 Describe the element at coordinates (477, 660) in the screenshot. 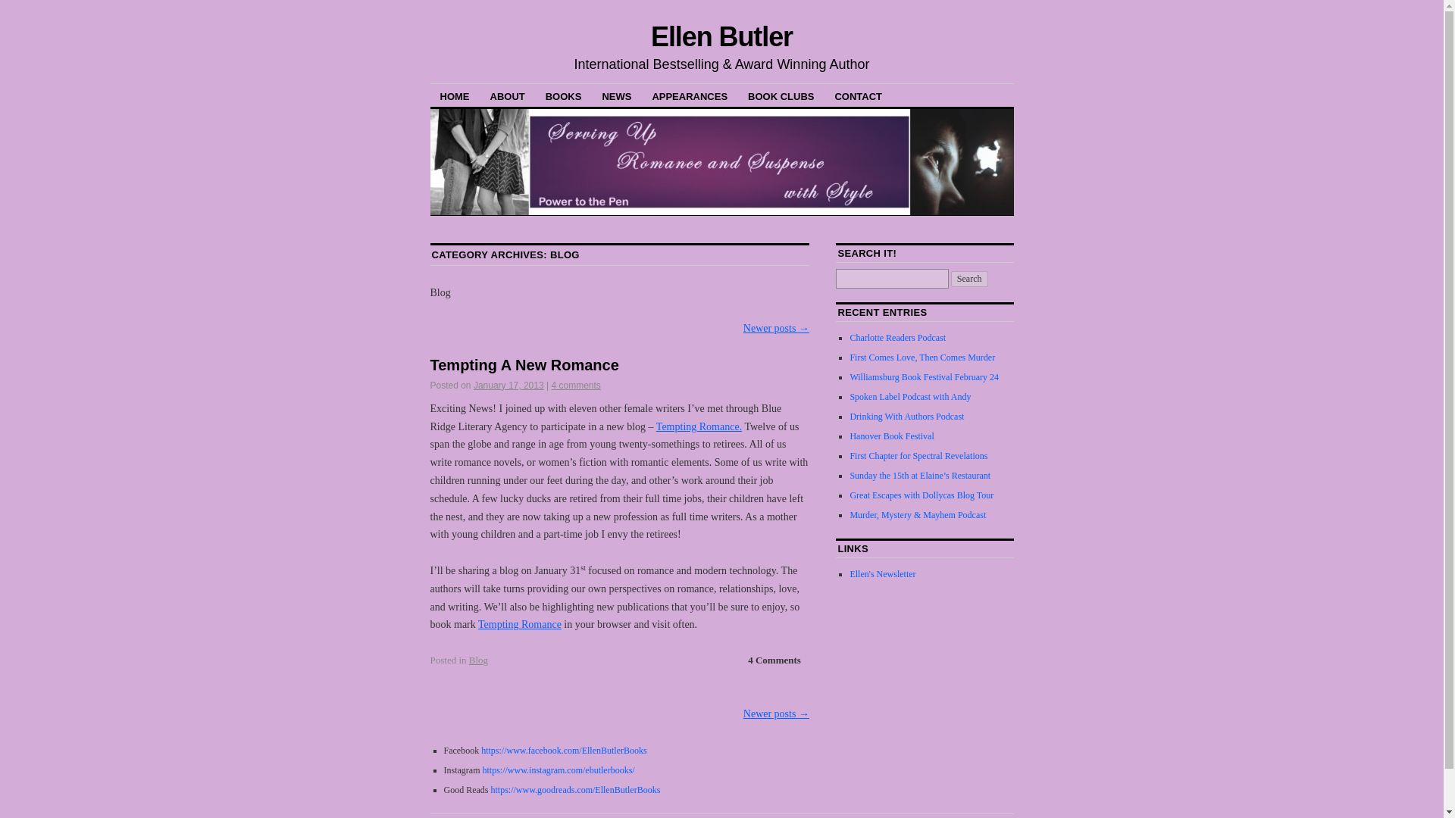

I see `Blog` at that location.